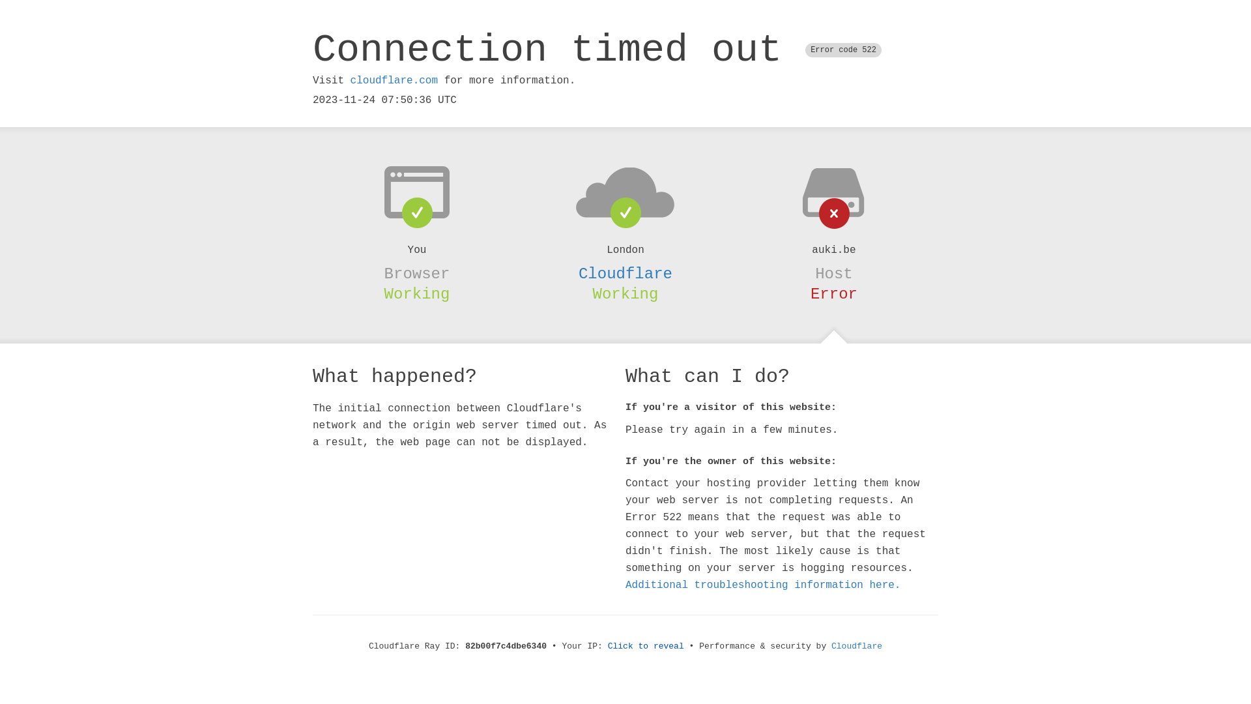 This screenshot has height=704, width=1251. What do you see at coordinates (625, 274) in the screenshot?
I see `Cloudflare` at bounding box center [625, 274].